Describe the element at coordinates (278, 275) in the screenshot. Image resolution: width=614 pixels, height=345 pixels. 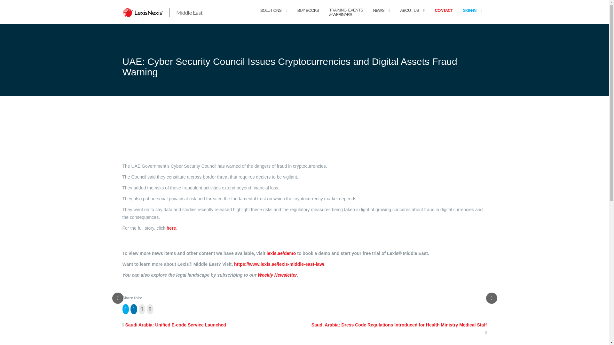
I see `Weekly Newsletter` at that location.